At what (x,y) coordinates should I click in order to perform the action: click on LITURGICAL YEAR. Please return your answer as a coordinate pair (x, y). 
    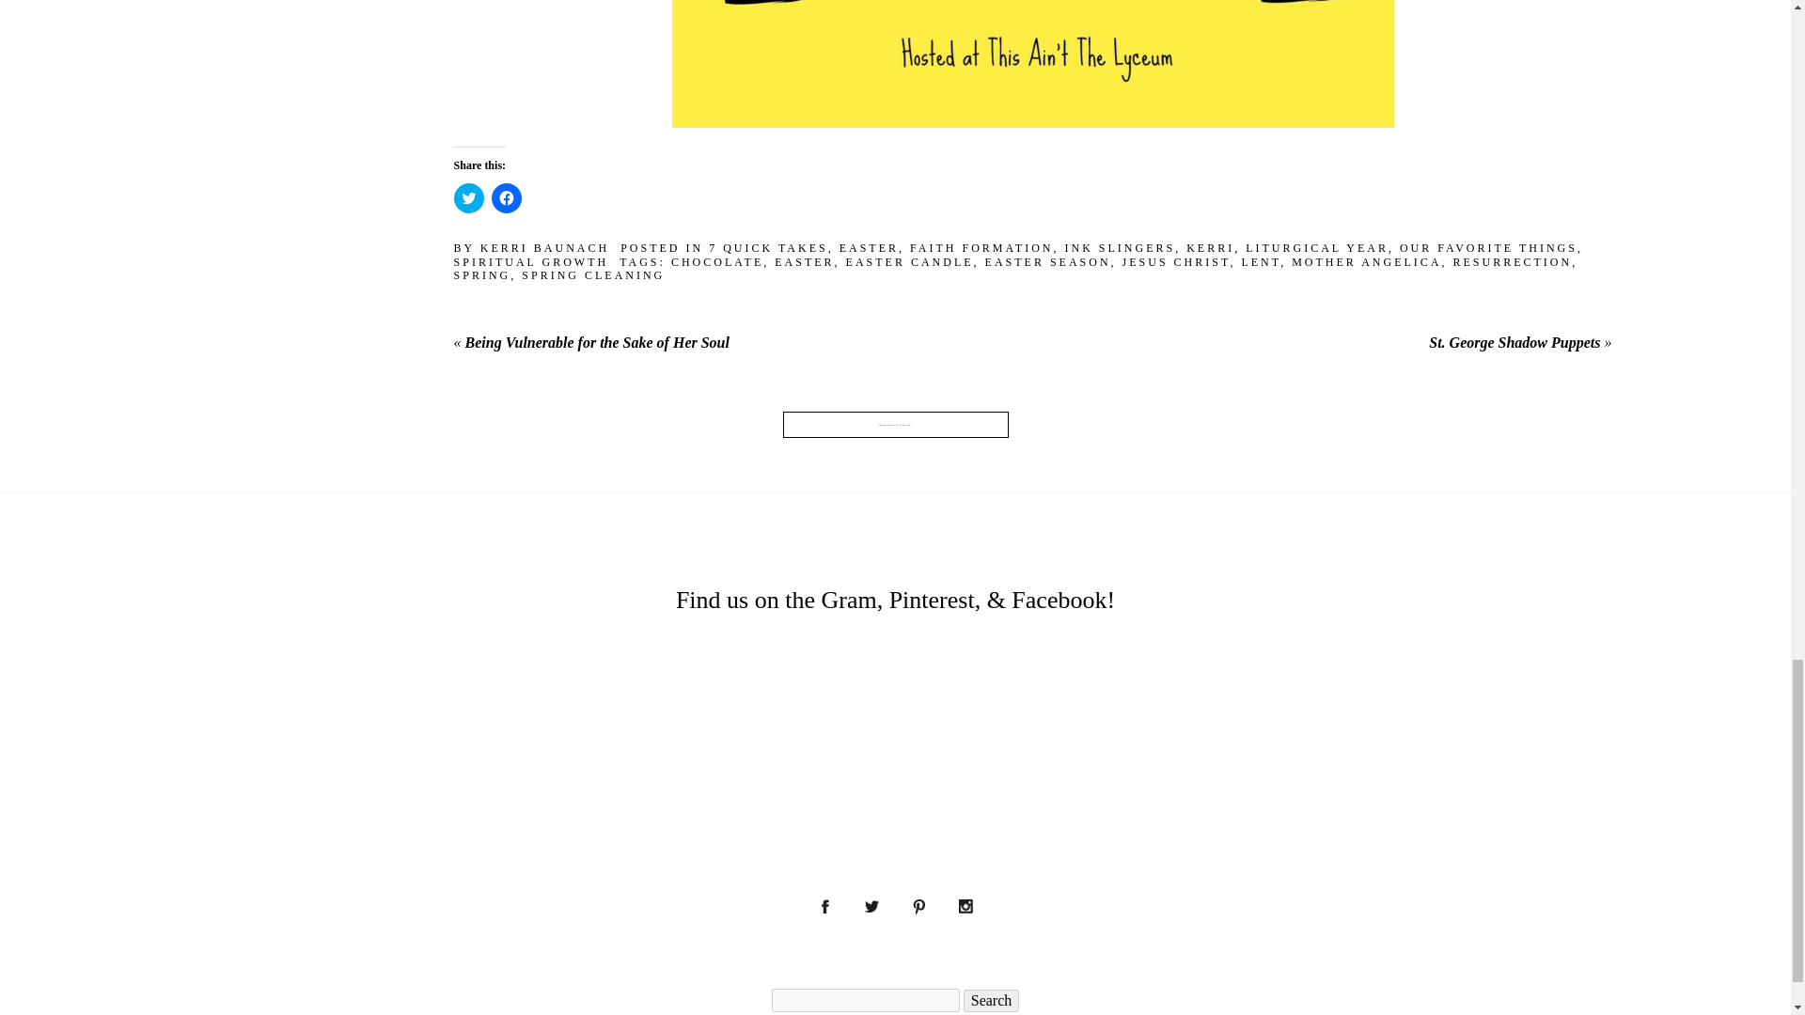
    Looking at the image, I should click on (1316, 248).